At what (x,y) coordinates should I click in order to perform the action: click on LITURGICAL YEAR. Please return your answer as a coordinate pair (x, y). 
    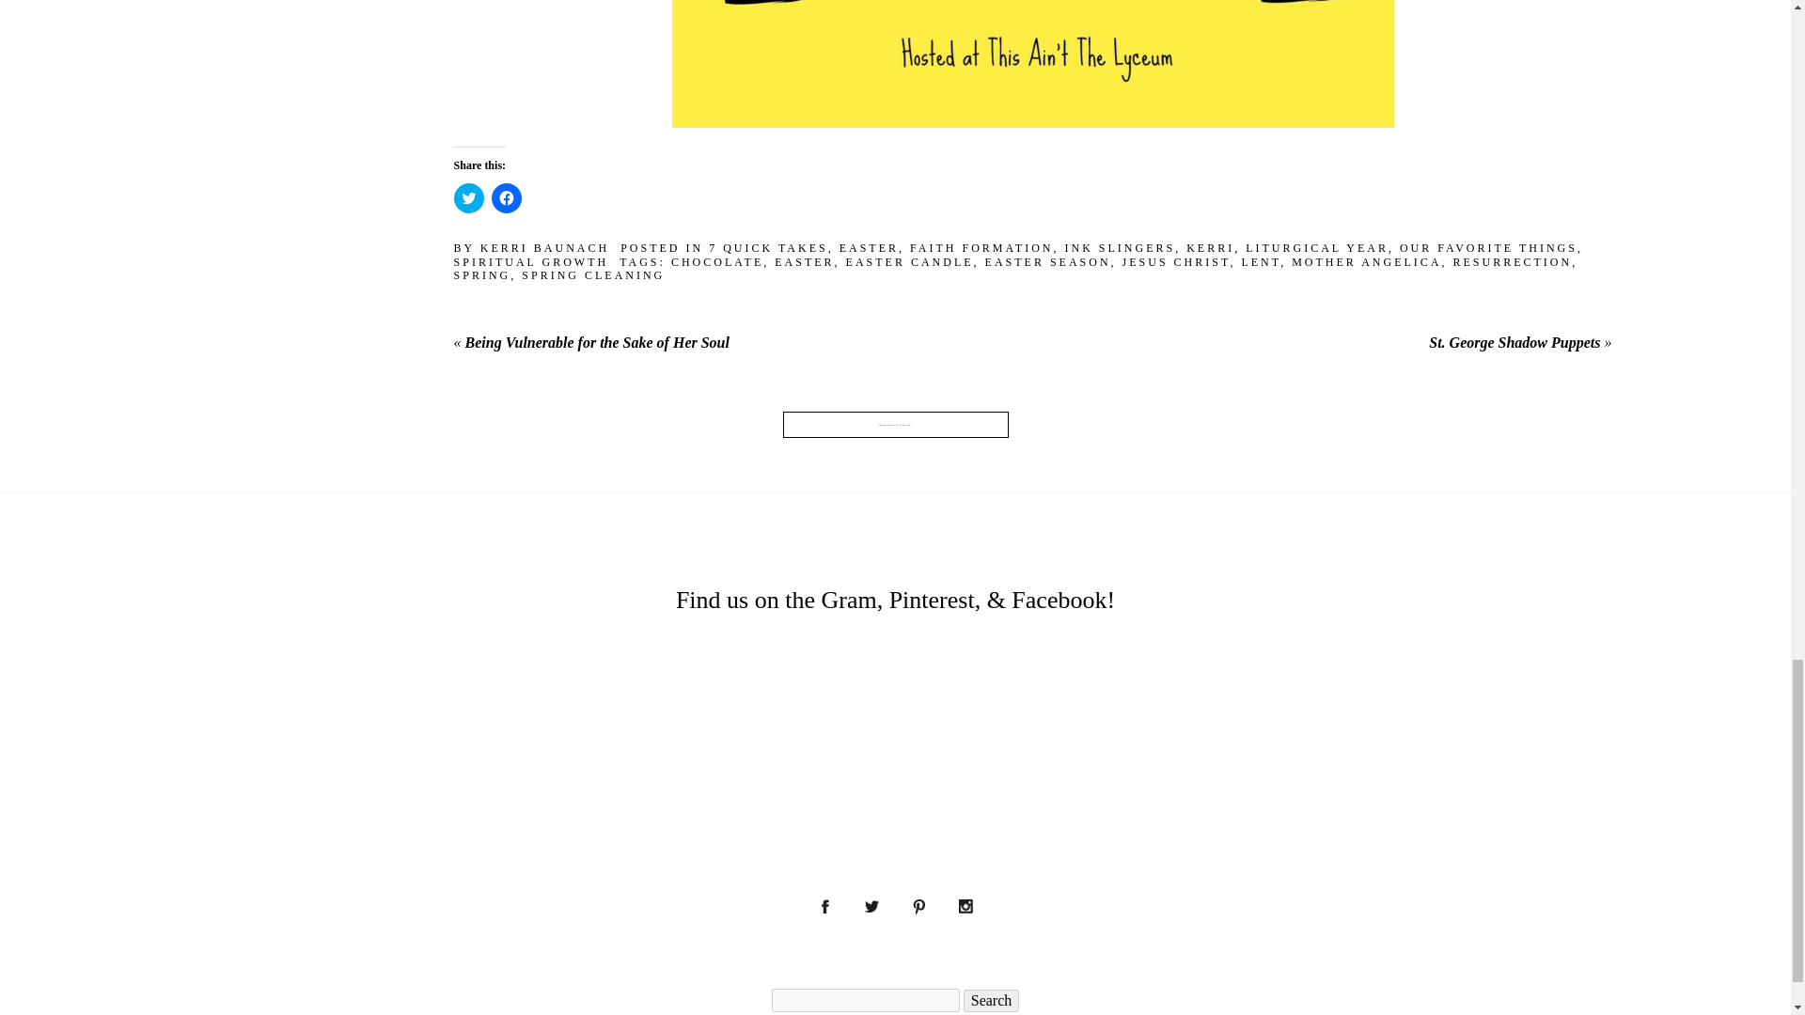
    Looking at the image, I should click on (1316, 248).